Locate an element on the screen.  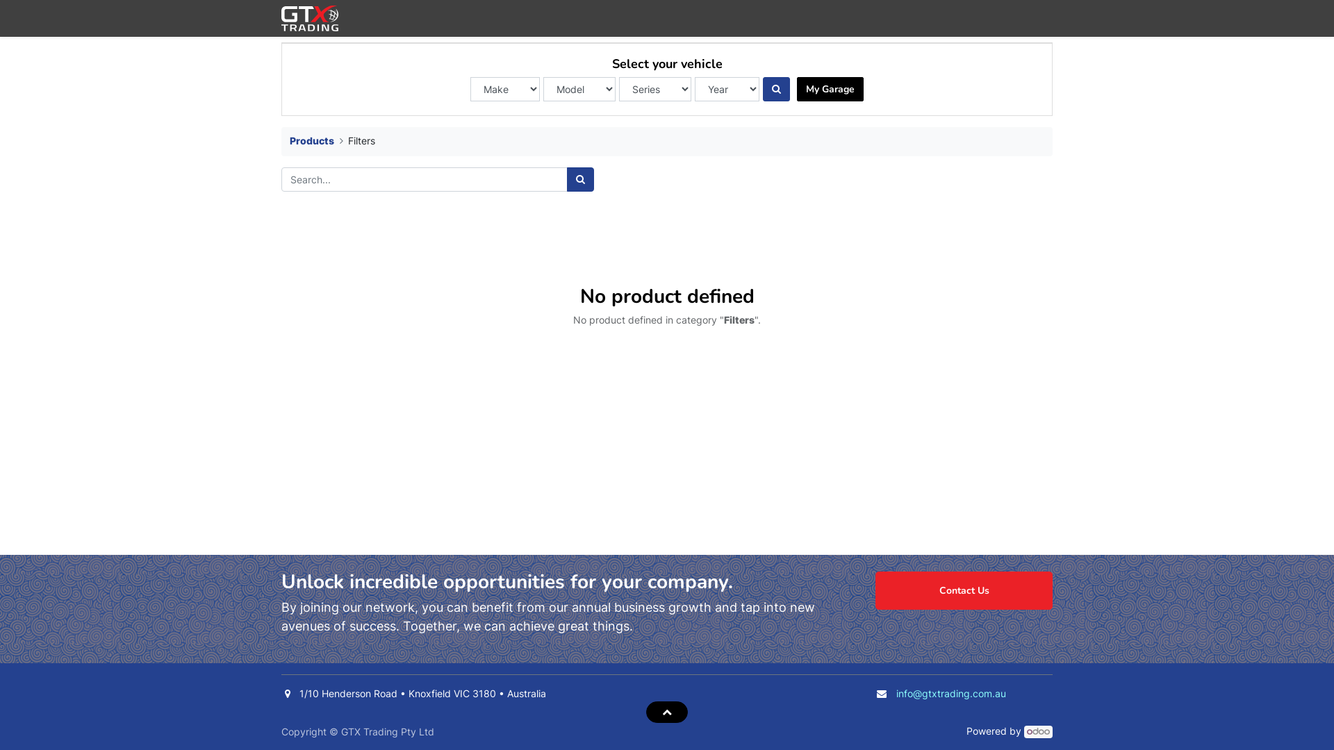
info@gtxtrading.com.au is located at coordinates (951, 693).